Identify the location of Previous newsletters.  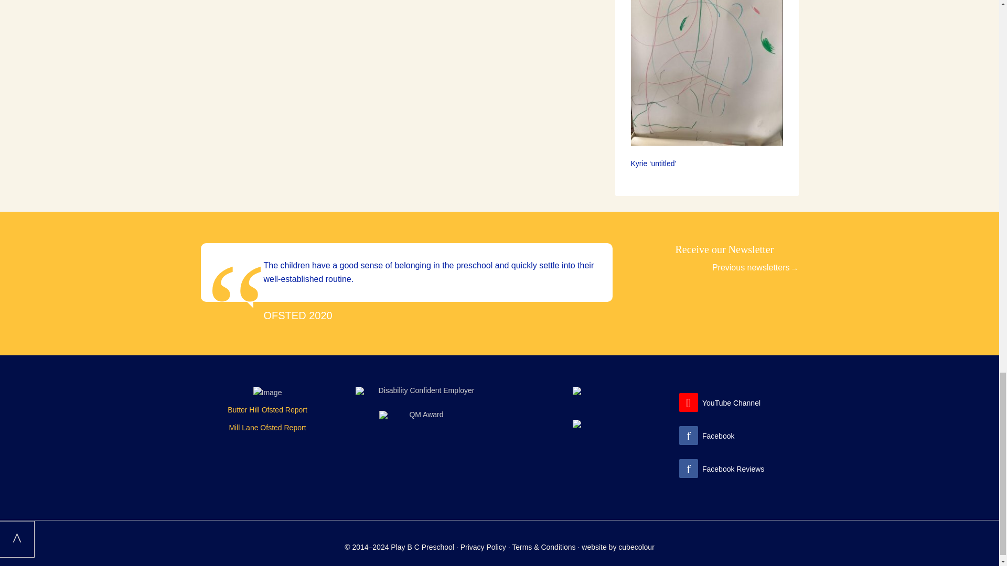
(755, 267).